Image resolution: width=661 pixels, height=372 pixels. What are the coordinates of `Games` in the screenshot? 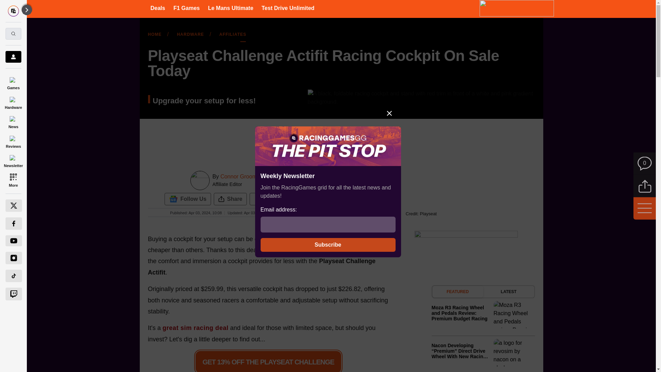 It's located at (13, 82).